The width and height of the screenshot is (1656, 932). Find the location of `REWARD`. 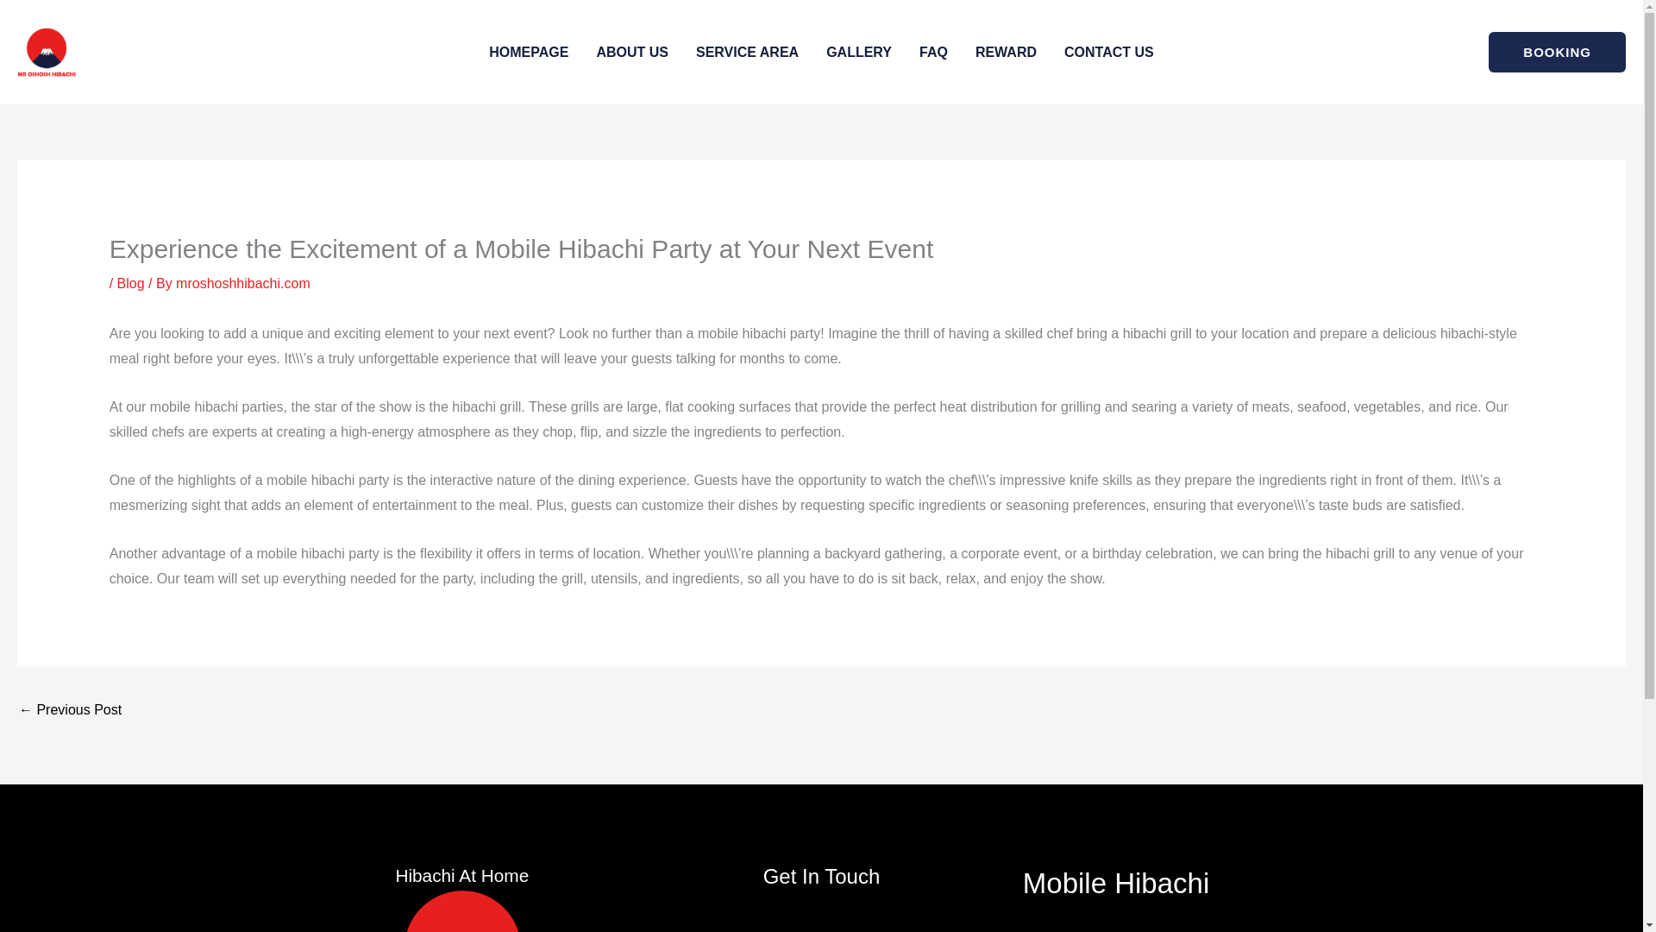

REWARD is located at coordinates (1006, 52).